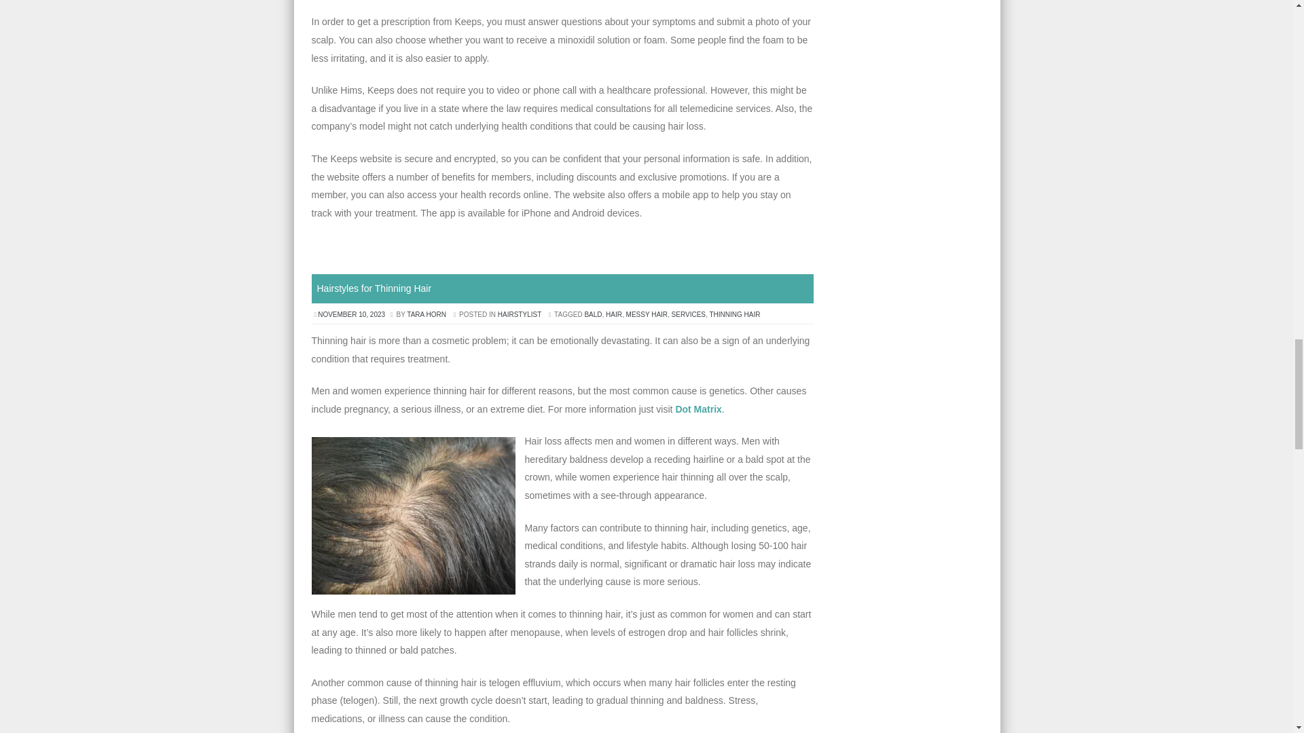 Image resolution: width=1304 pixels, height=733 pixels. Describe the element at coordinates (374, 288) in the screenshot. I see `Hairstyles for Thinning Hair` at that location.